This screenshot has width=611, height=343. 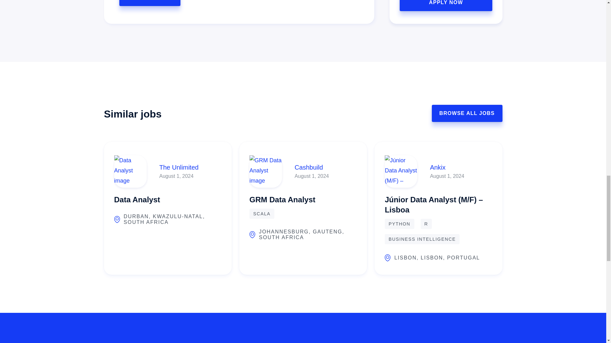 What do you see at coordinates (178, 167) in the screenshot?
I see `The Unlimited` at bounding box center [178, 167].